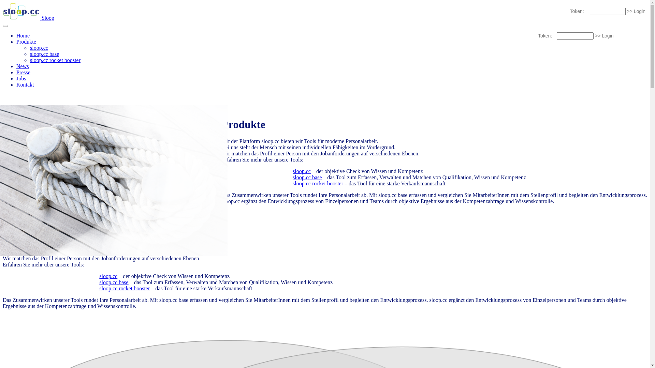 Image resolution: width=655 pixels, height=368 pixels. What do you see at coordinates (26, 42) in the screenshot?
I see `Produkte` at bounding box center [26, 42].